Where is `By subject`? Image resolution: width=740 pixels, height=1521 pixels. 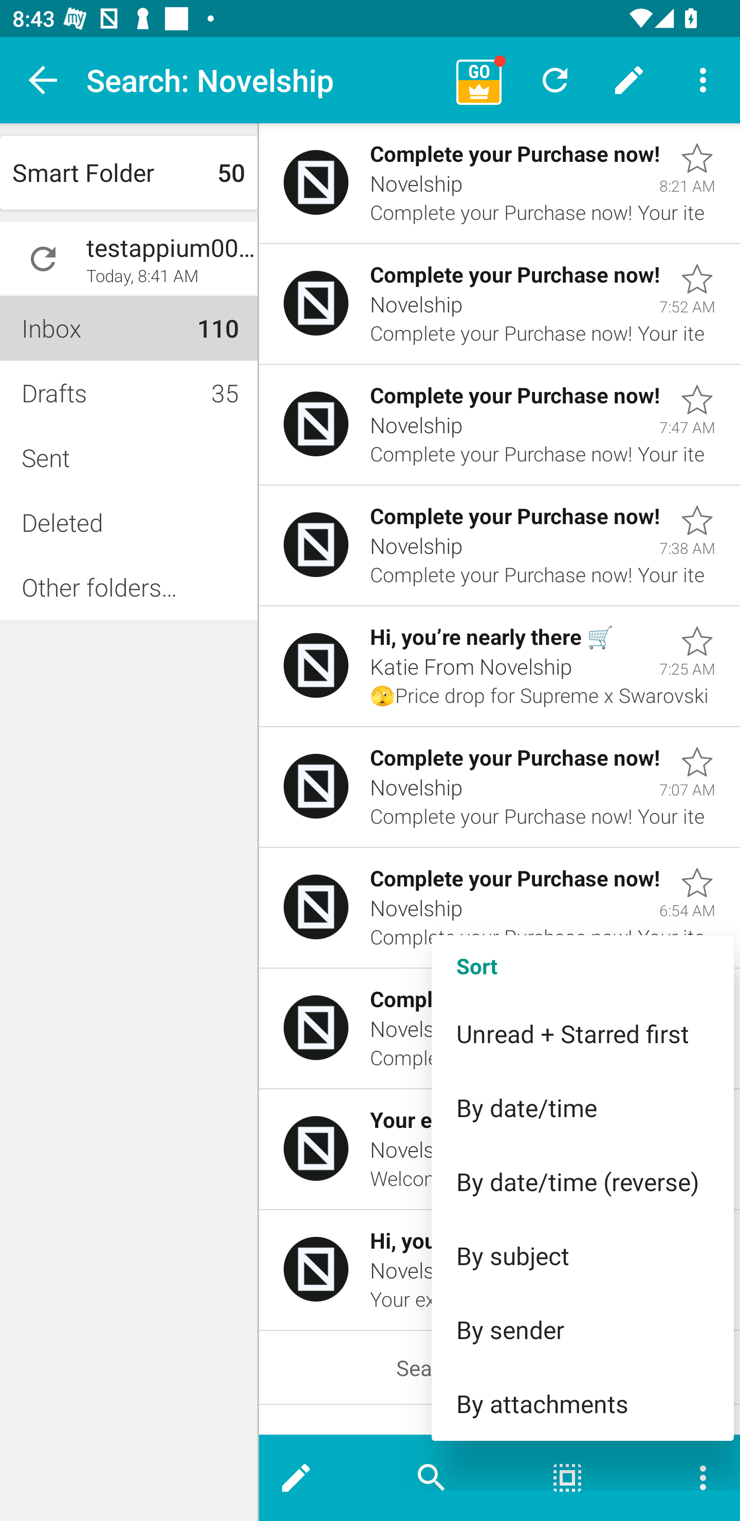 By subject is located at coordinates (583, 1255).